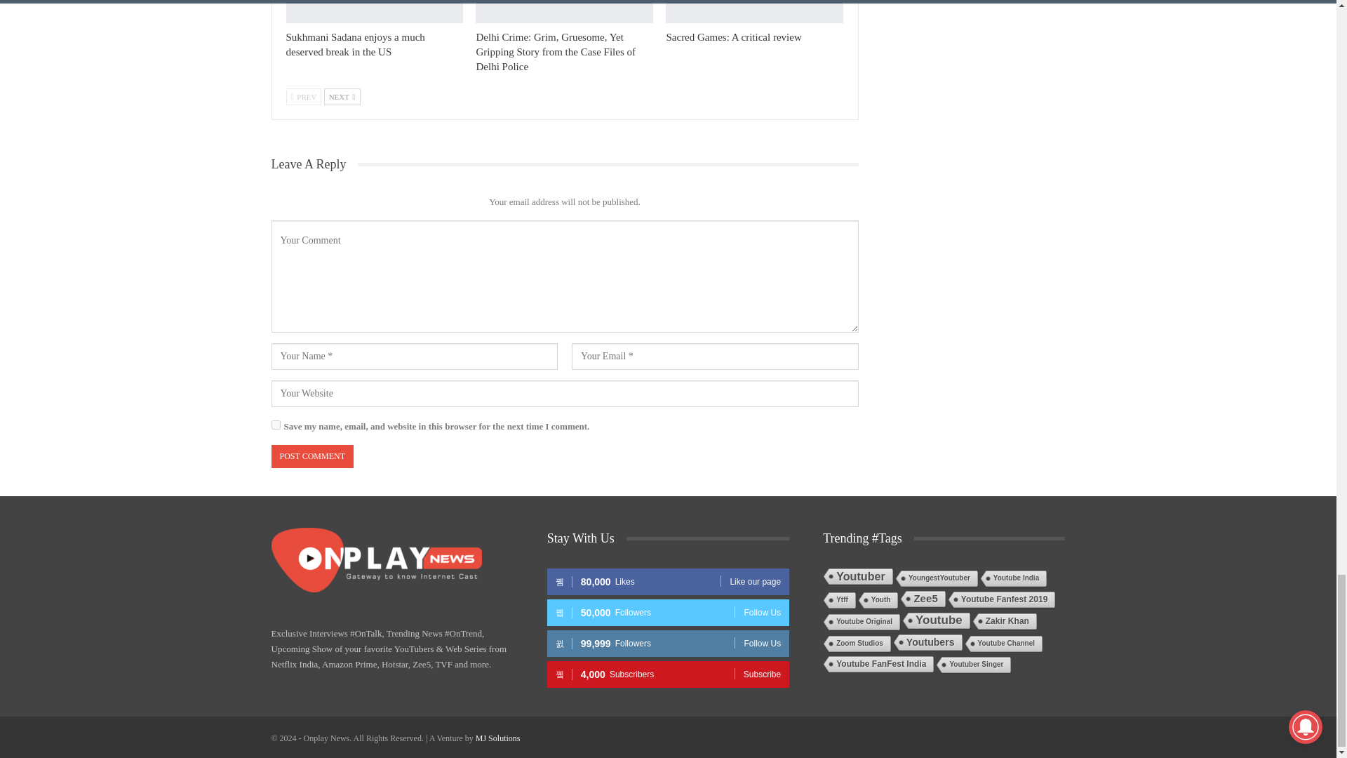  Describe the element at coordinates (275, 425) in the screenshot. I see `yes` at that location.